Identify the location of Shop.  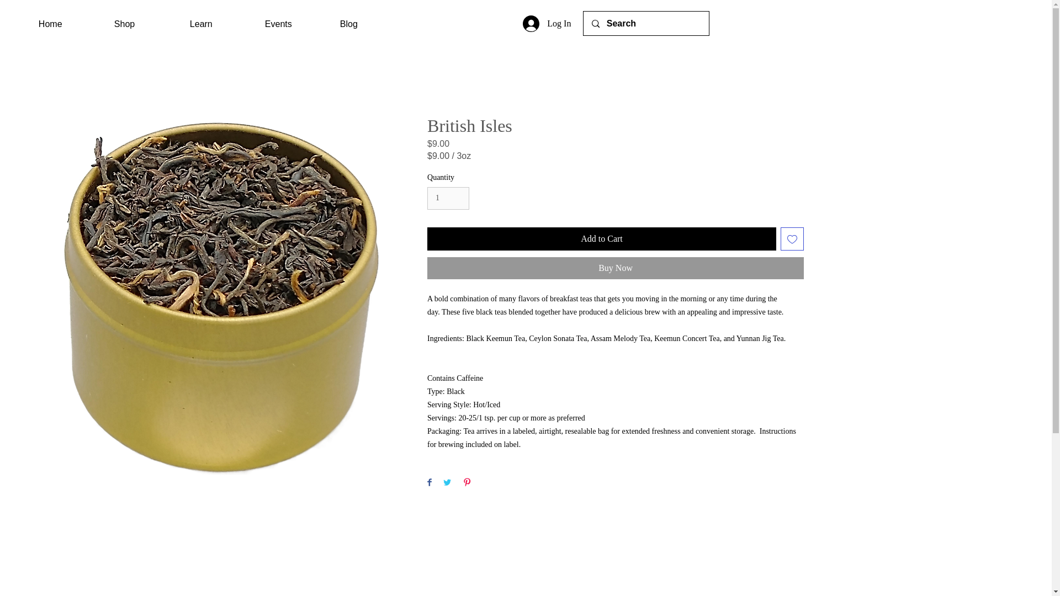
(144, 24).